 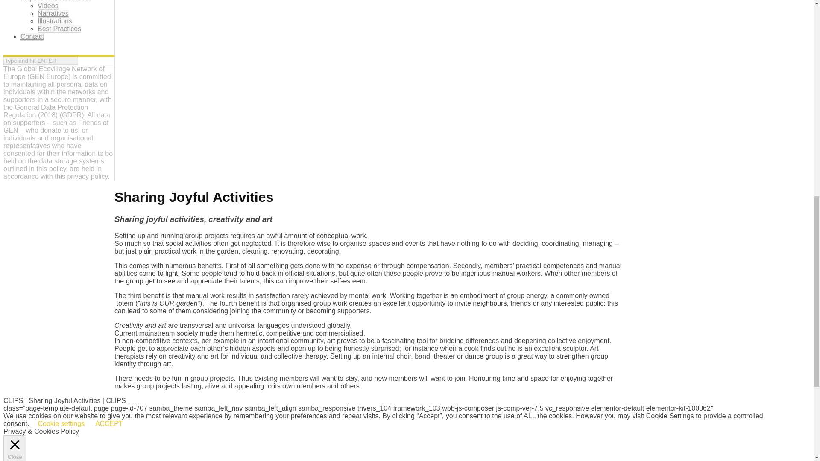 I want to click on Narratives, so click(x=53, y=14).